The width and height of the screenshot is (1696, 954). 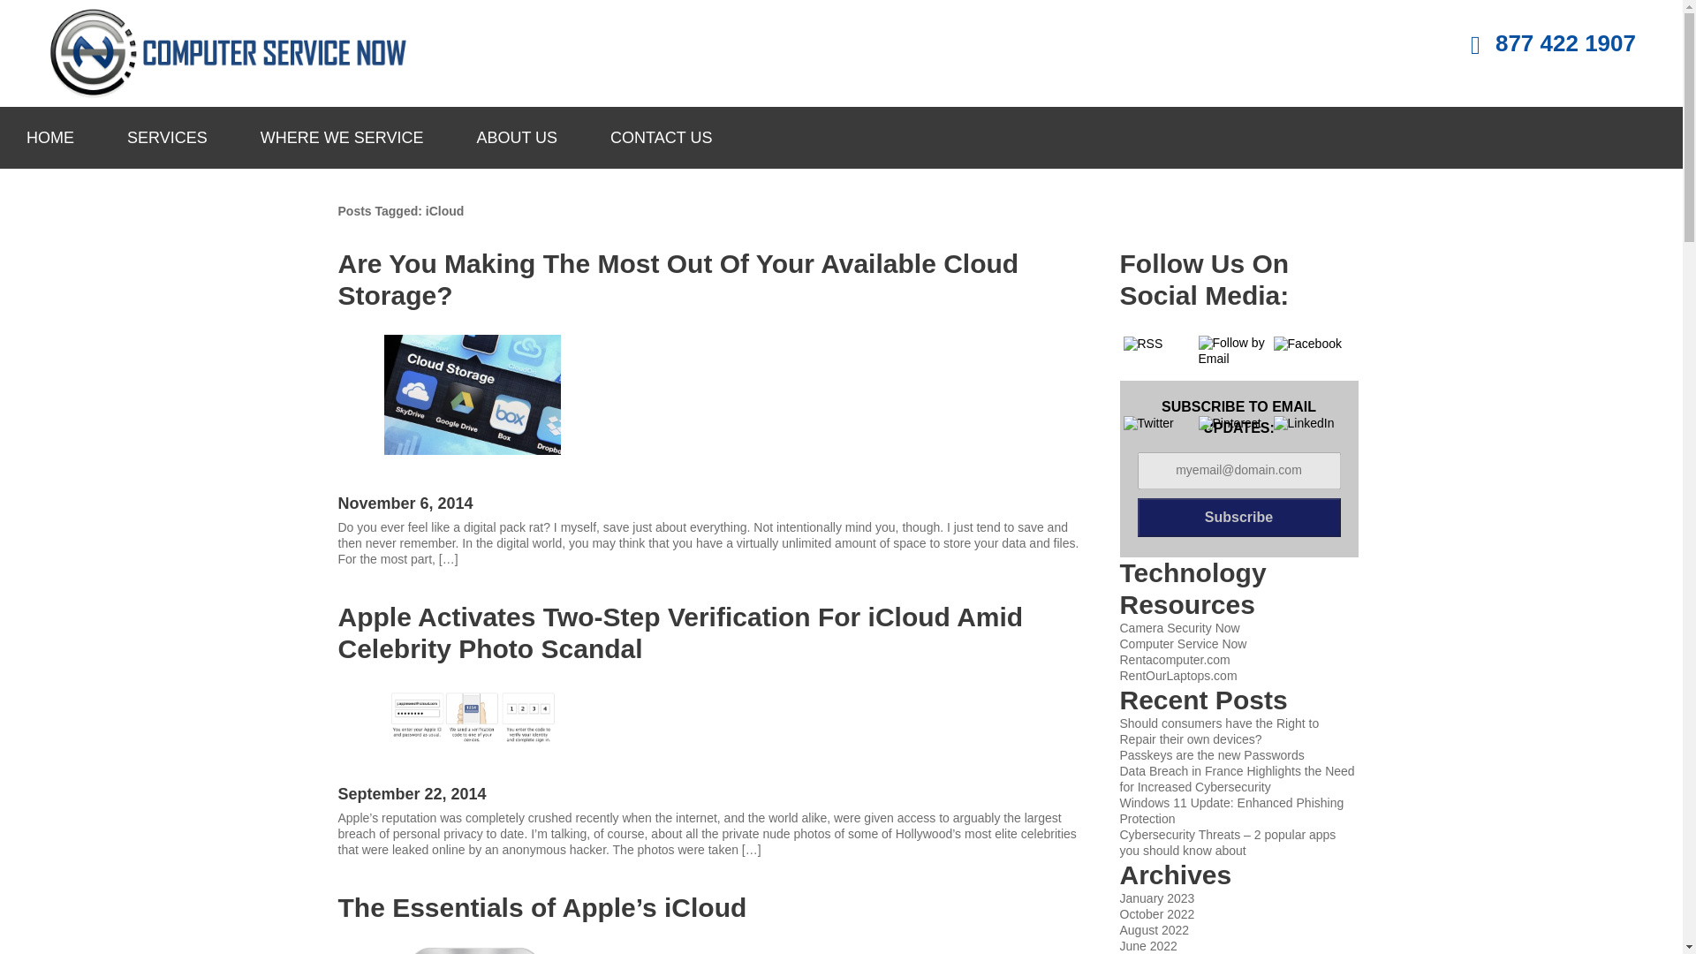 What do you see at coordinates (342, 138) in the screenshot?
I see `WHERE WE SERVICE` at bounding box center [342, 138].